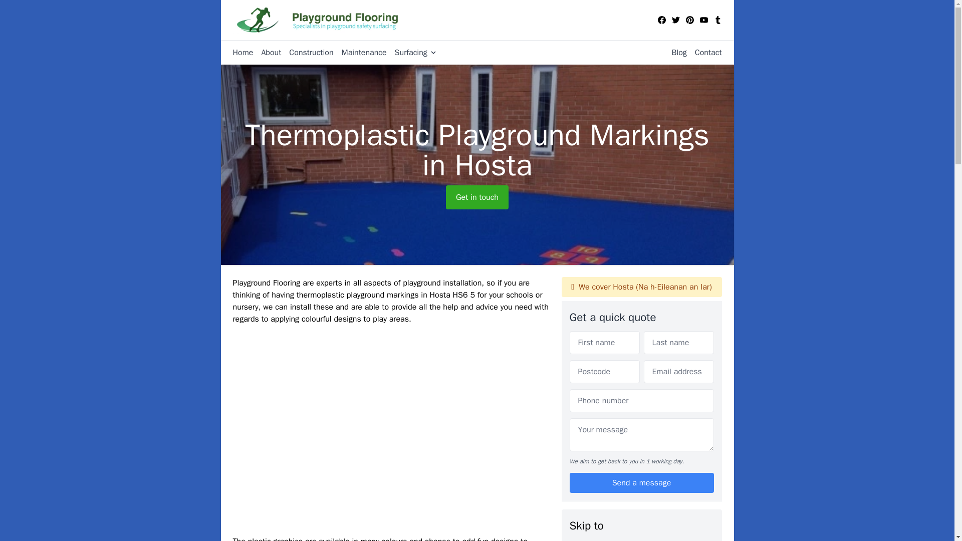  I want to click on About, so click(267, 52).